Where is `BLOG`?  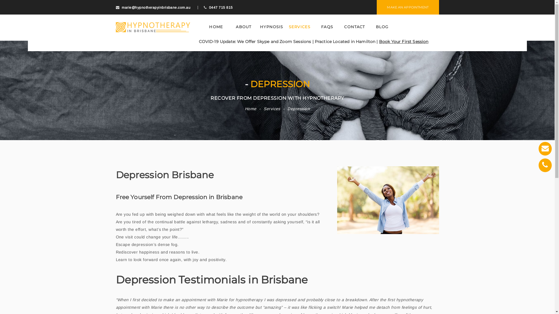 BLOG is located at coordinates (382, 27).